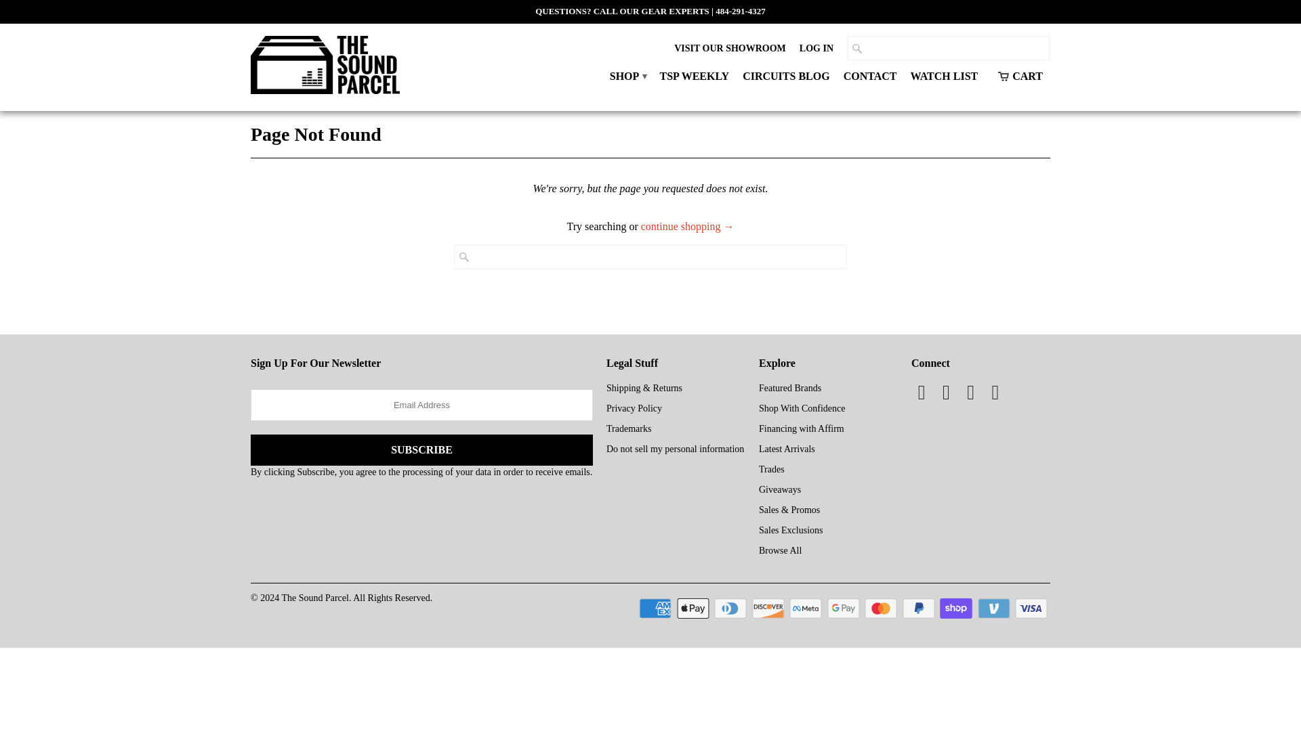  I want to click on Subscribe, so click(421, 449).